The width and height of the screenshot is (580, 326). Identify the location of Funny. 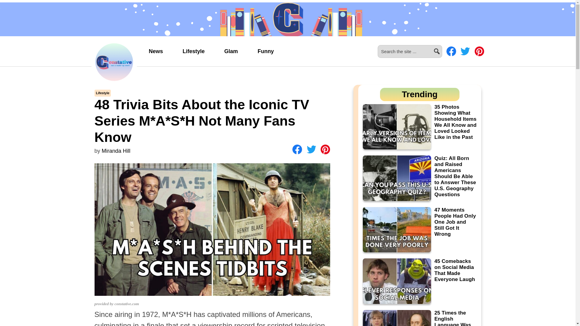
(266, 51).